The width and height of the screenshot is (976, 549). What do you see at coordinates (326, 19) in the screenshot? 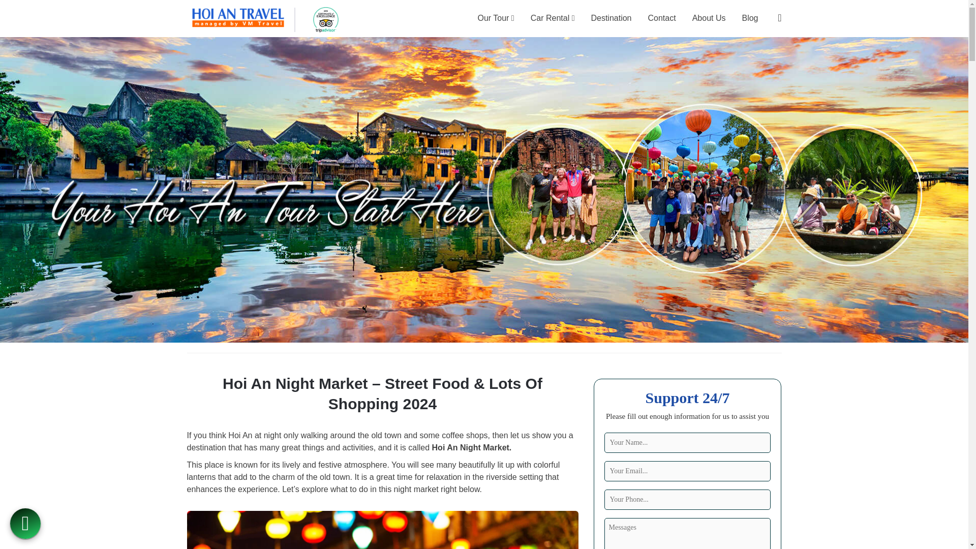
I see `Trip Advisor Certificate of Excellence` at bounding box center [326, 19].